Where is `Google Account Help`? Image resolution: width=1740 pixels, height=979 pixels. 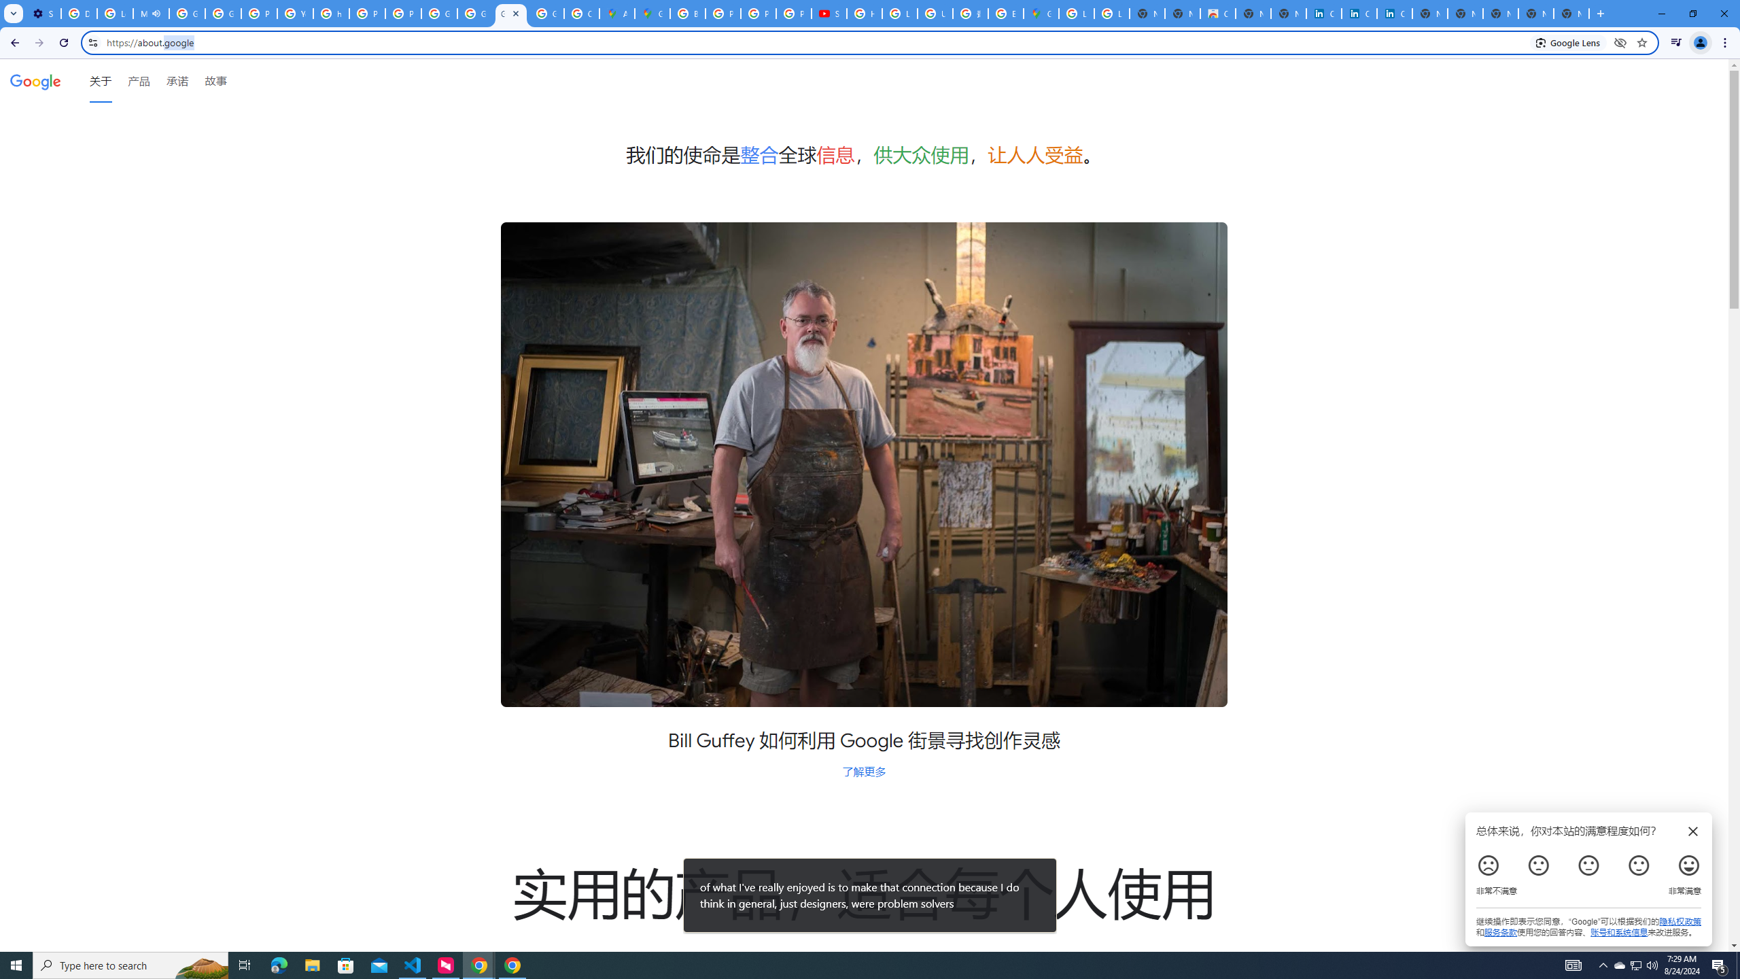
Google Account Help is located at coordinates (186, 14).